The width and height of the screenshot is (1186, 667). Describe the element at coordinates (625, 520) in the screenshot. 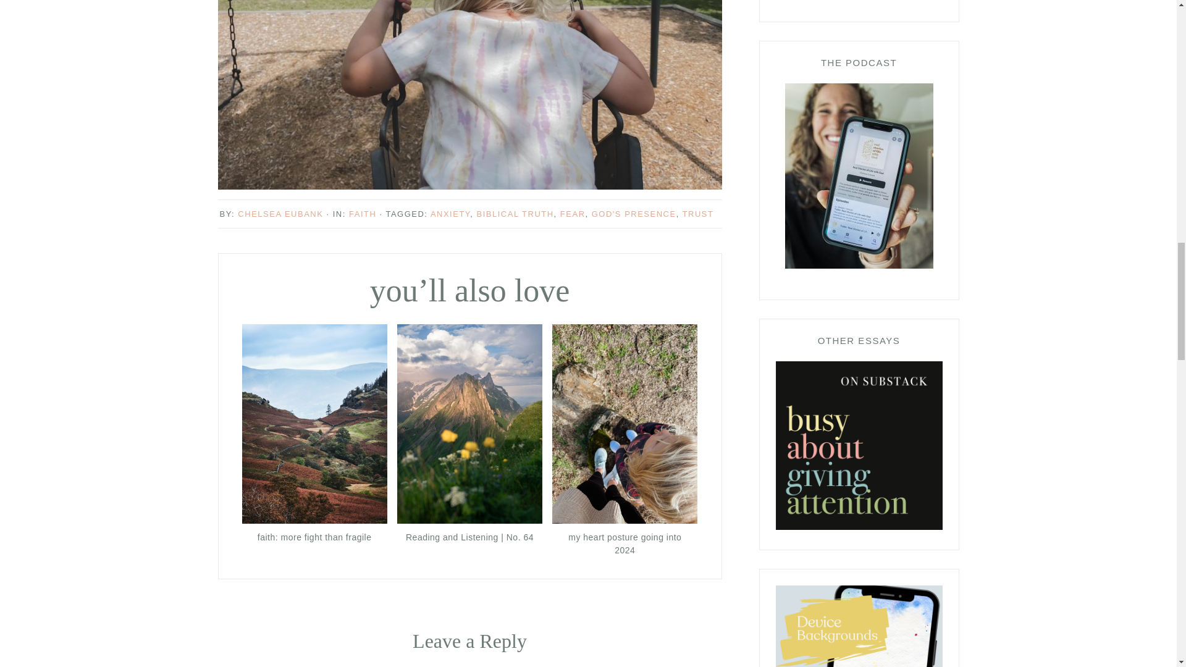

I see `Permanent Link to my heart posture going into 2024` at that location.